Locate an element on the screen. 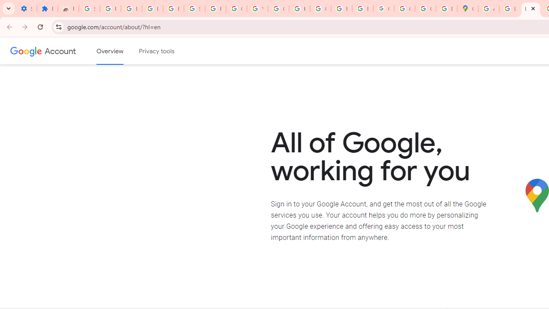 The image size is (549, 309). YouTube is located at coordinates (257, 9).